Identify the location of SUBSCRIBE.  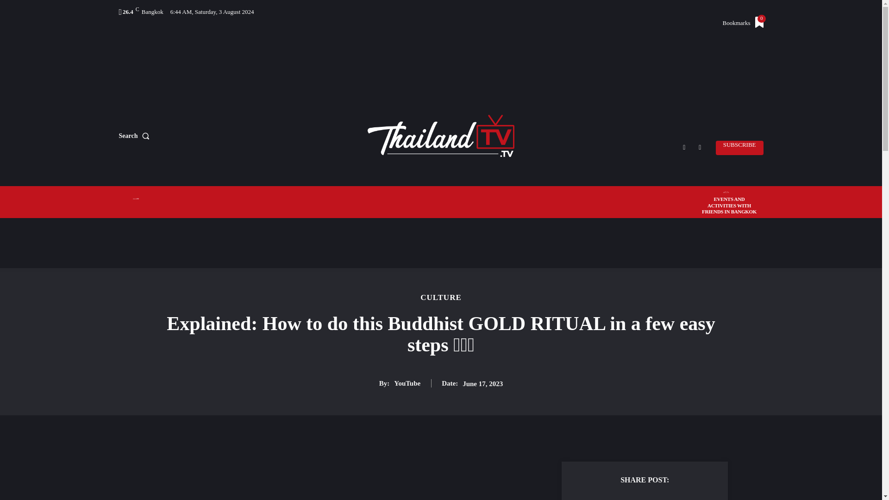
(135, 136).